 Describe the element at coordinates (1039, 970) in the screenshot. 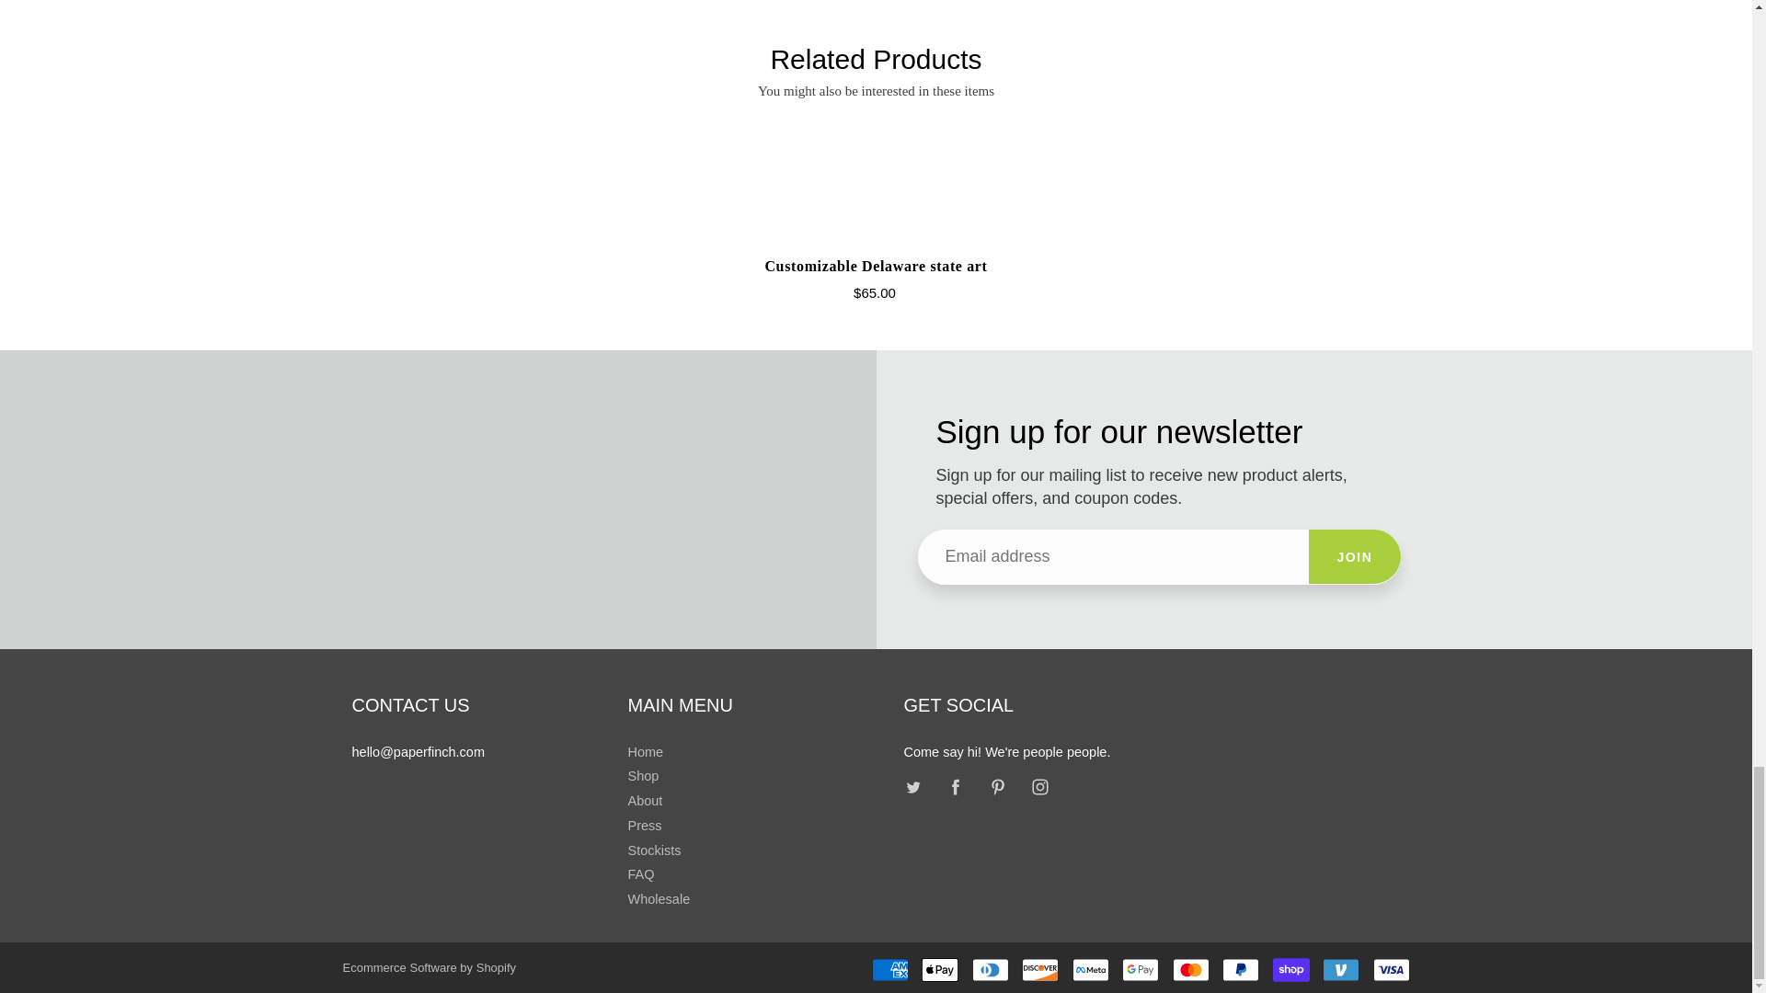

I see `Discover` at that location.